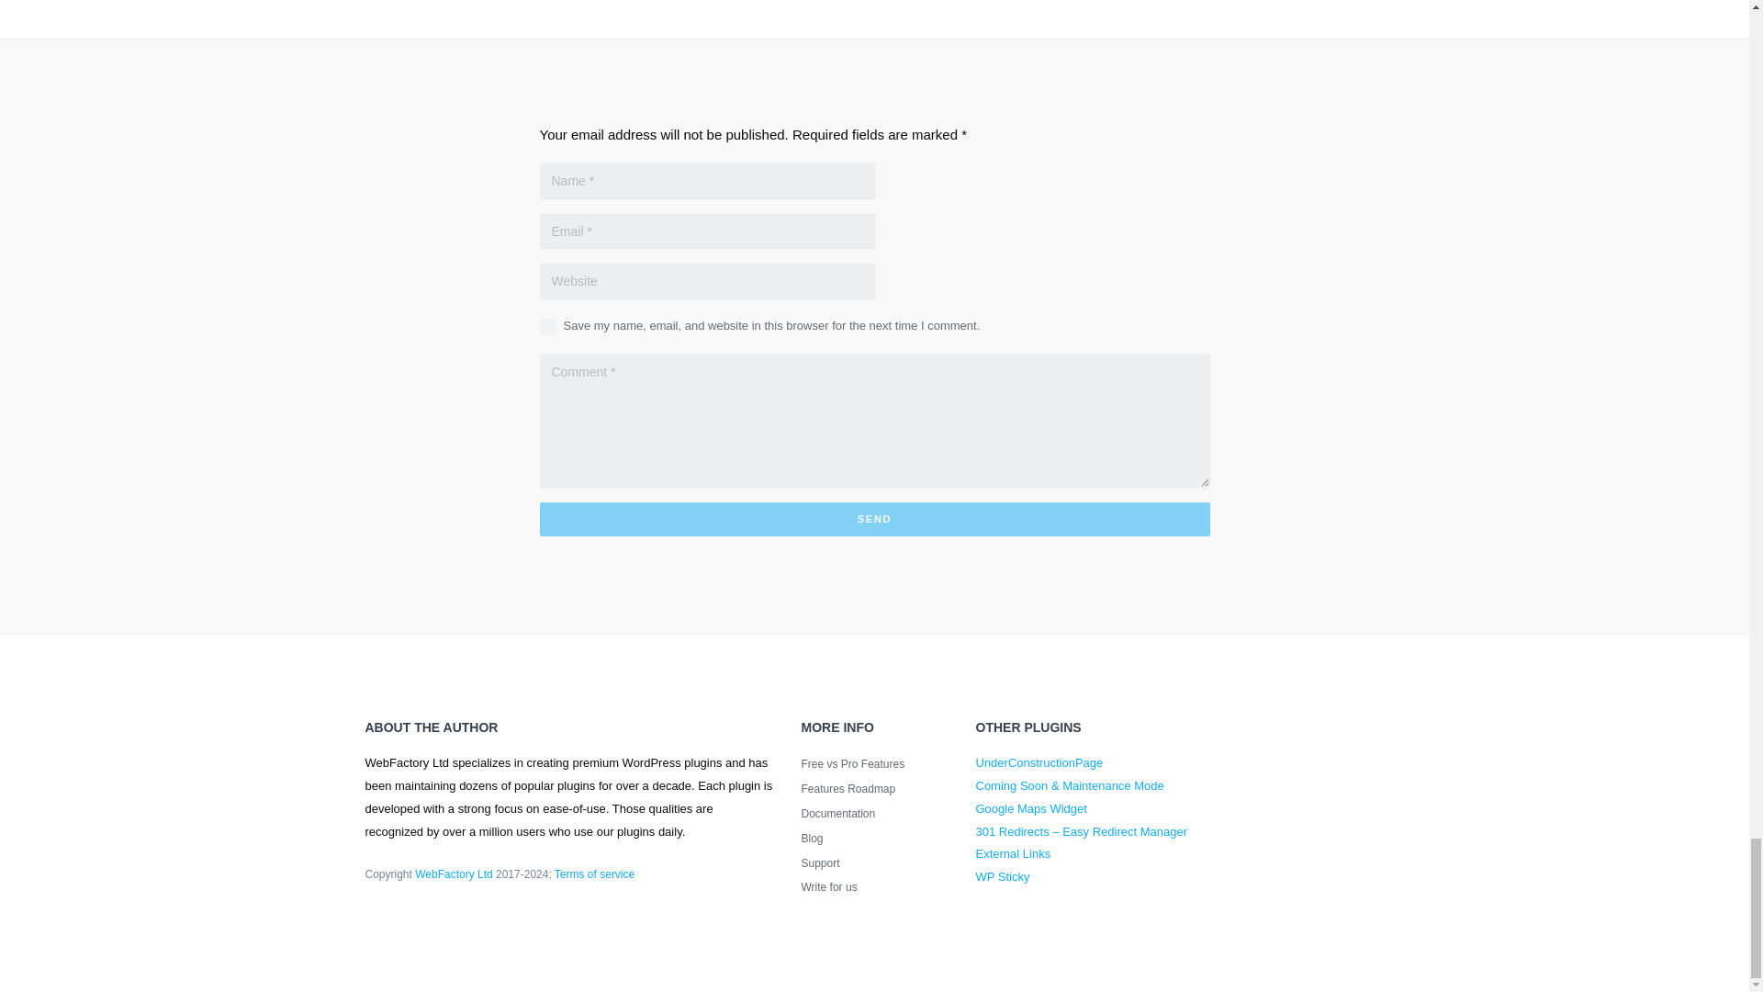 This screenshot has width=1763, height=992. What do you see at coordinates (1039, 762) in the screenshot?
I see `UnderConstructionPage` at bounding box center [1039, 762].